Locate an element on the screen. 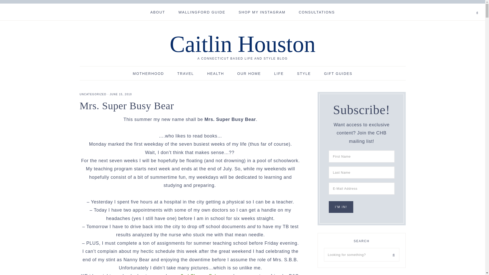 Image resolution: width=489 pixels, height=275 pixels. HEALTH is located at coordinates (215, 73).